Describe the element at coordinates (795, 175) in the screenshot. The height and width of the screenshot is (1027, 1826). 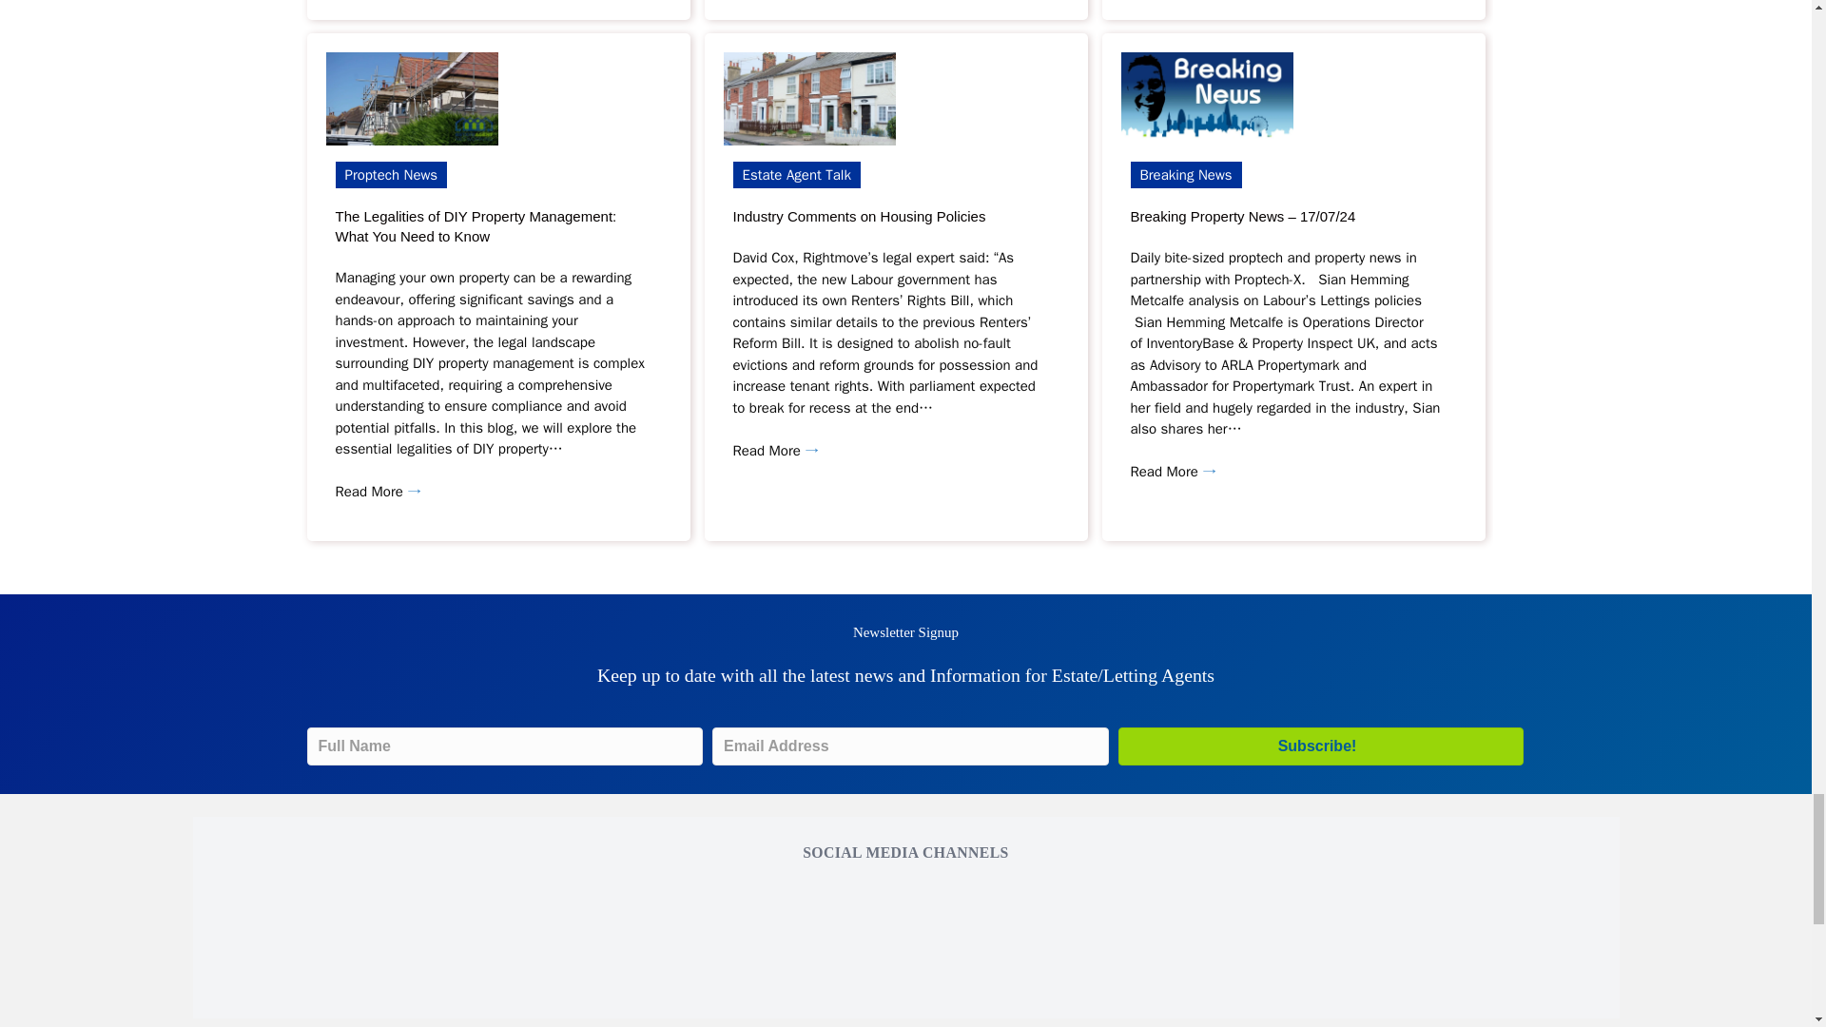
I see `Estate Agent Talk` at that location.